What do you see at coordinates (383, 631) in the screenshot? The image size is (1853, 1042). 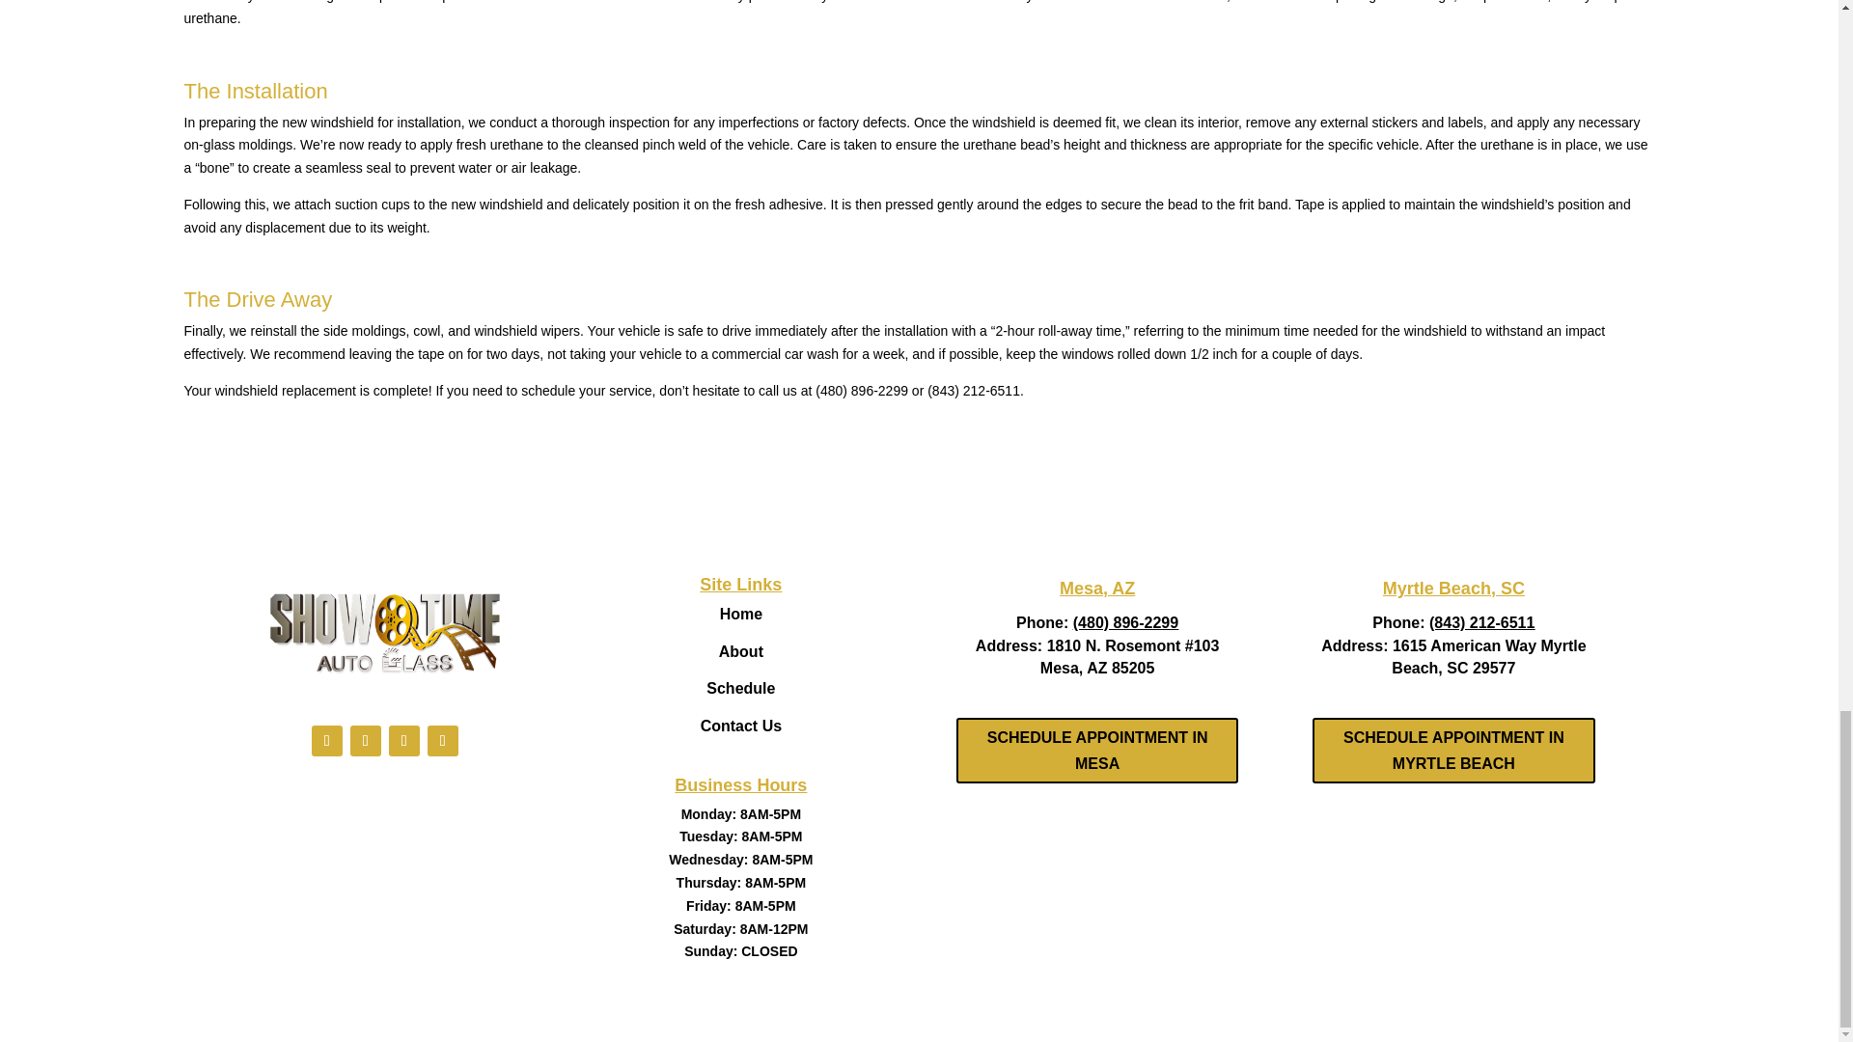 I see `ShowTime Auto Glass Logo` at bounding box center [383, 631].